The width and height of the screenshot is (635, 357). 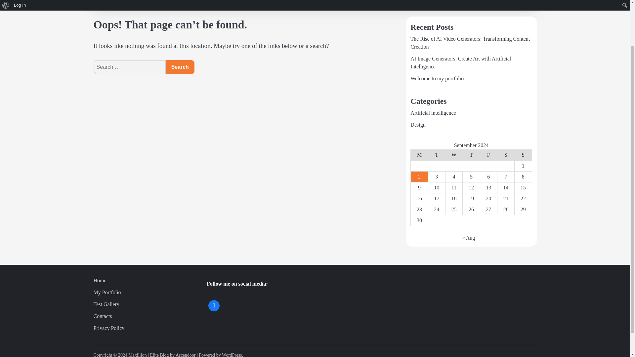 I want to click on Home, so click(x=100, y=280).